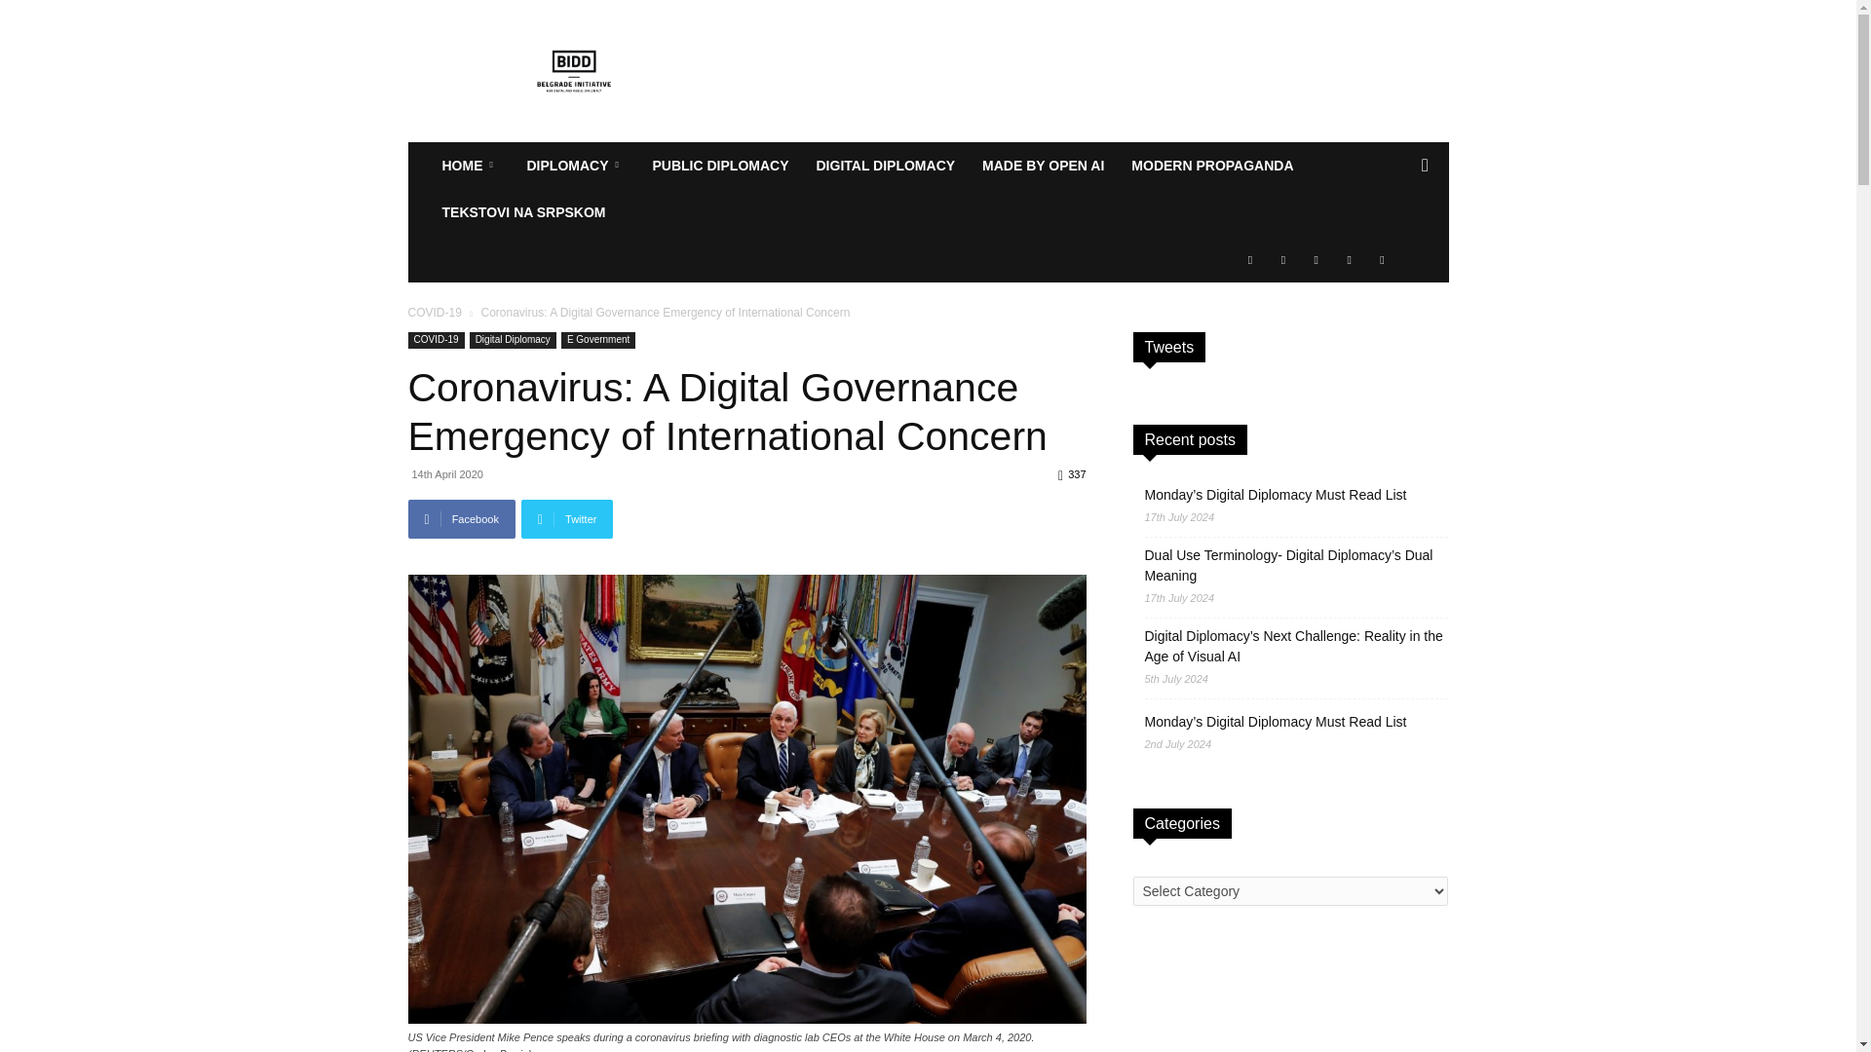 This screenshot has height=1052, width=1871. What do you see at coordinates (575, 166) in the screenshot?
I see `DIPLOMACY` at bounding box center [575, 166].